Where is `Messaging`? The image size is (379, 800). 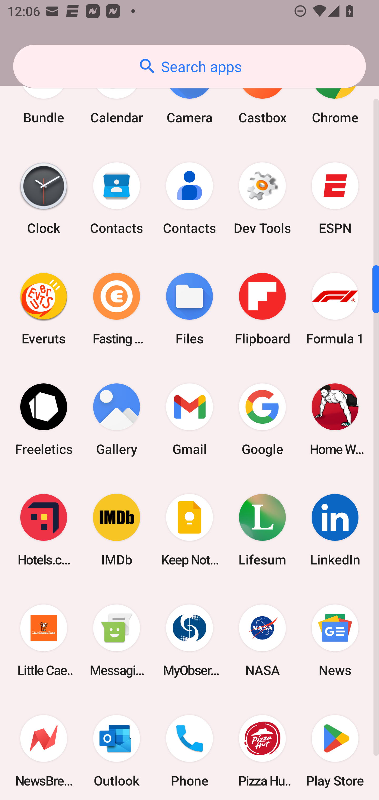
Messaging is located at coordinates (117, 641).